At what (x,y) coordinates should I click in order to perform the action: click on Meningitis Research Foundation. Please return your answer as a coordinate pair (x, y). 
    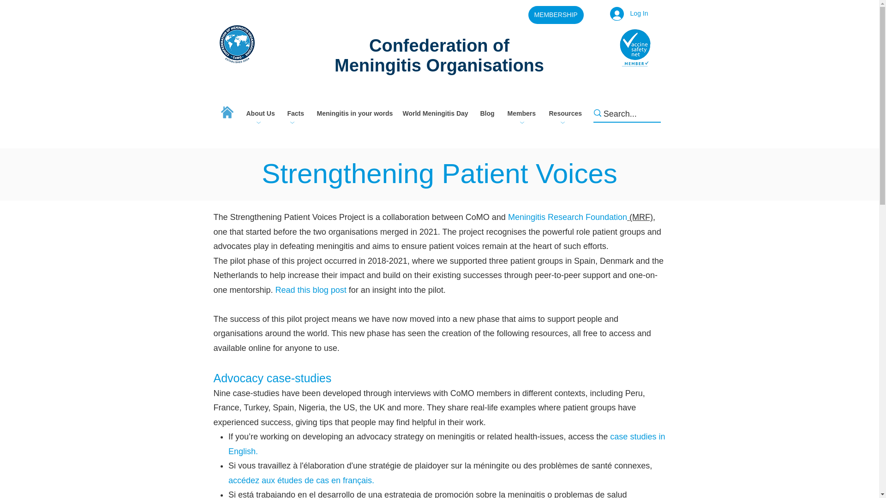
    Looking at the image, I should click on (568, 217).